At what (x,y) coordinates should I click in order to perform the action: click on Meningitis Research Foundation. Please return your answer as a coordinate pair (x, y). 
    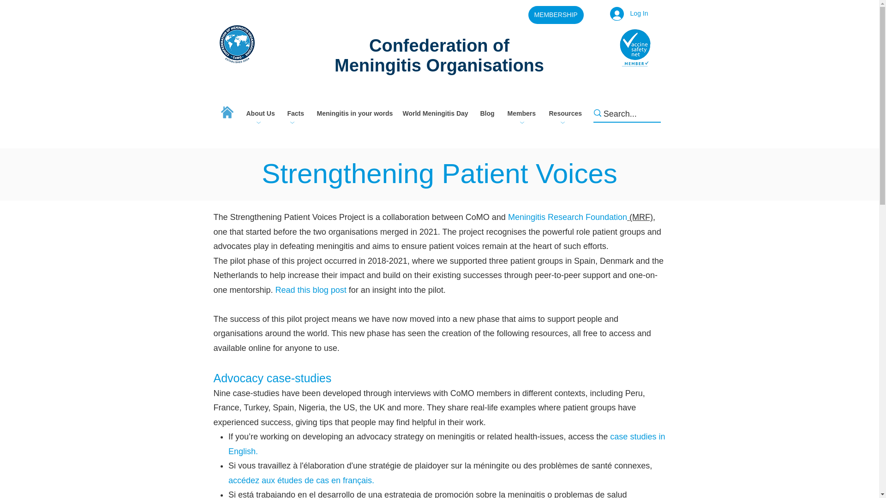
    Looking at the image, I should click on (568, 217).